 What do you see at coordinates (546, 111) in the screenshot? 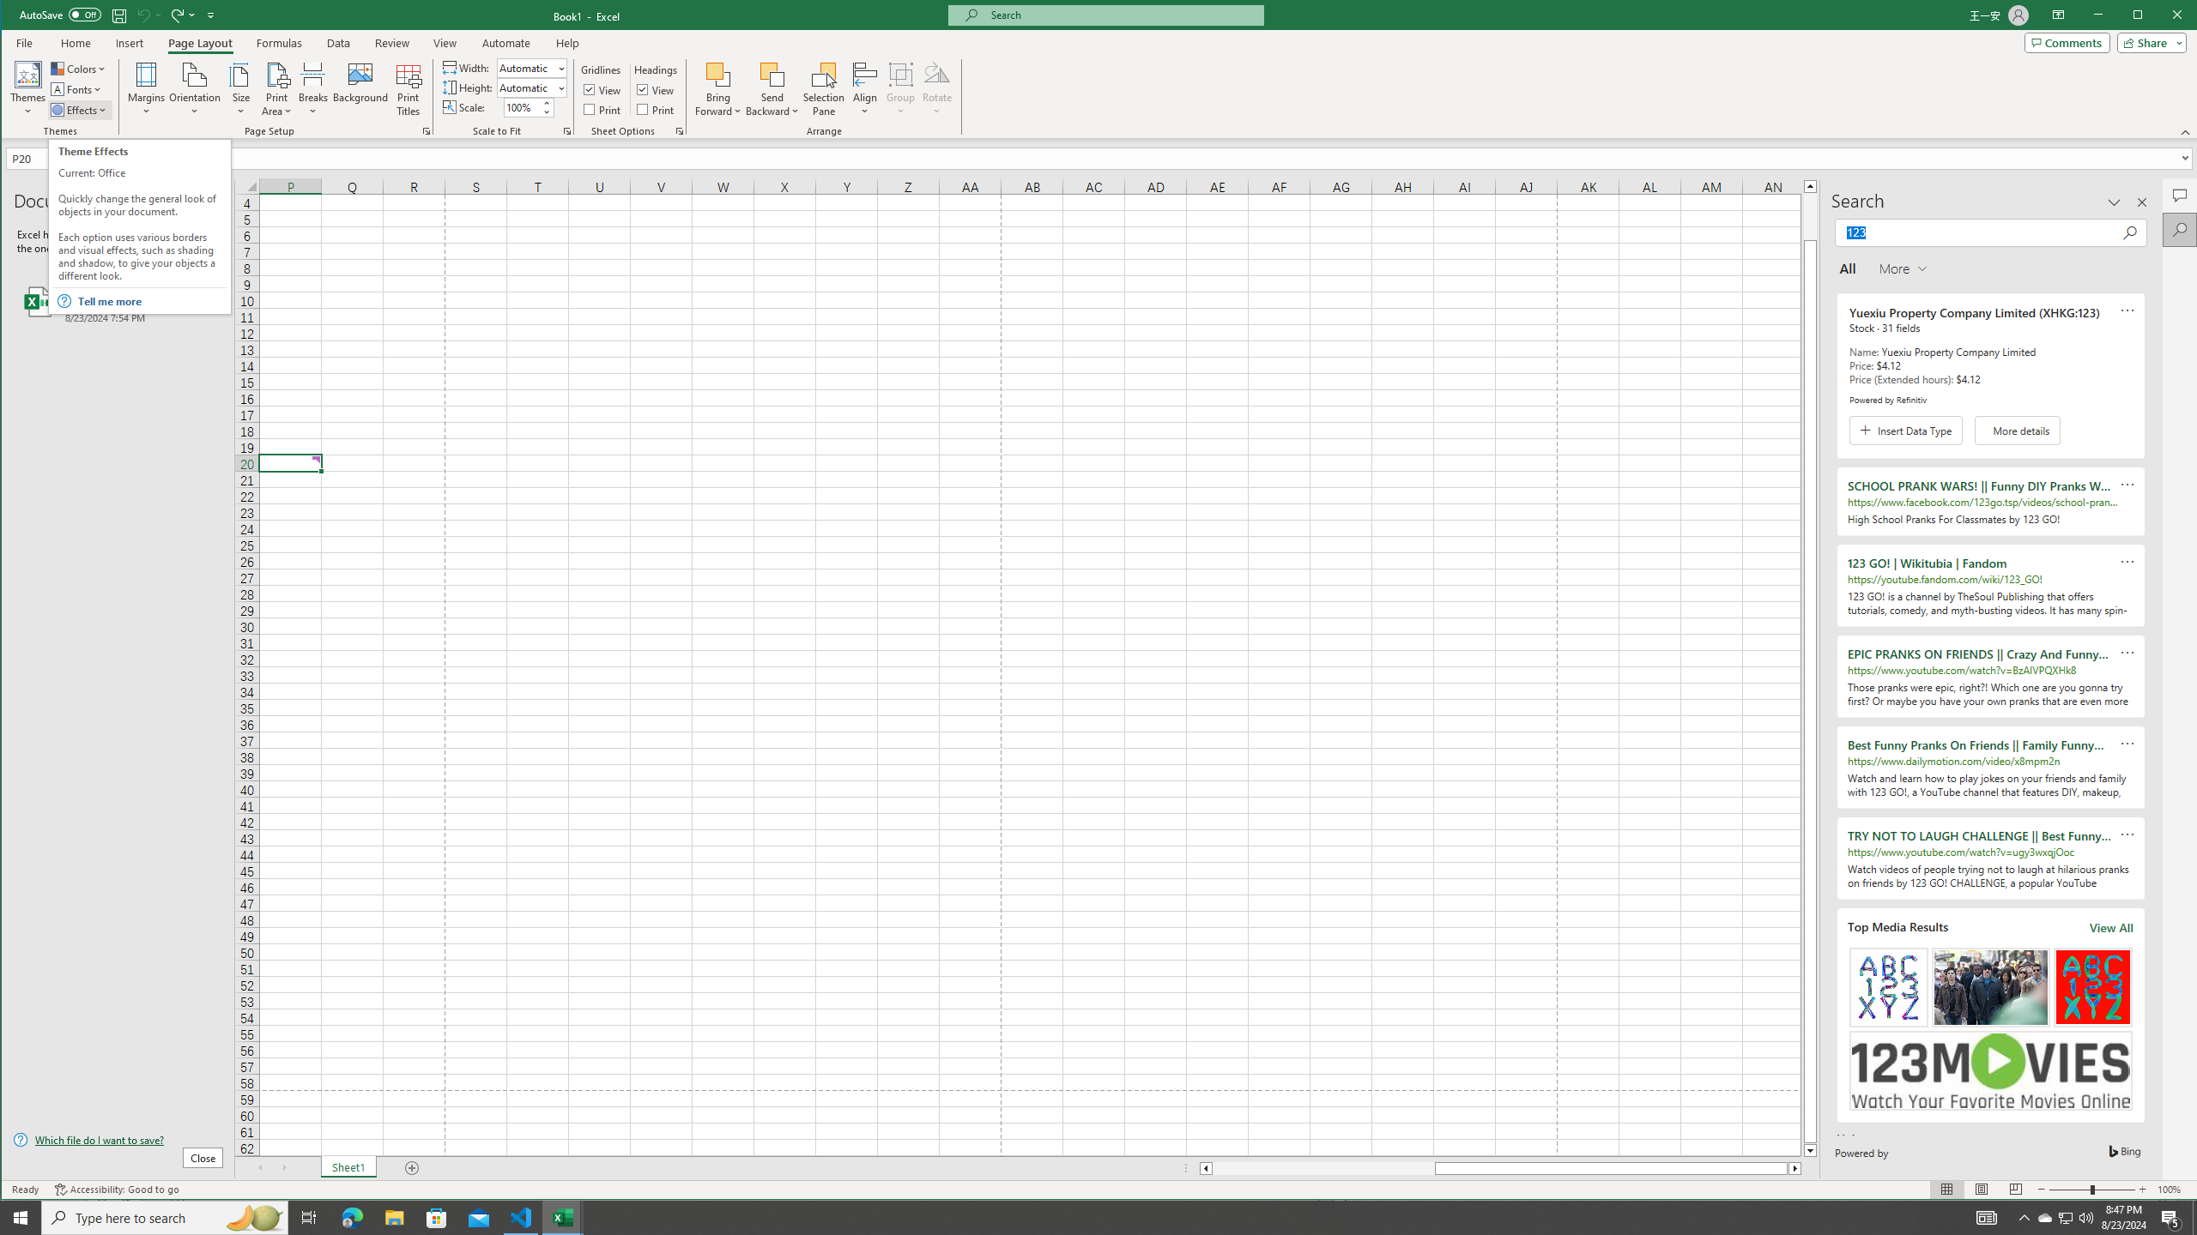
I see `Less` at bounding box center [546, 111].